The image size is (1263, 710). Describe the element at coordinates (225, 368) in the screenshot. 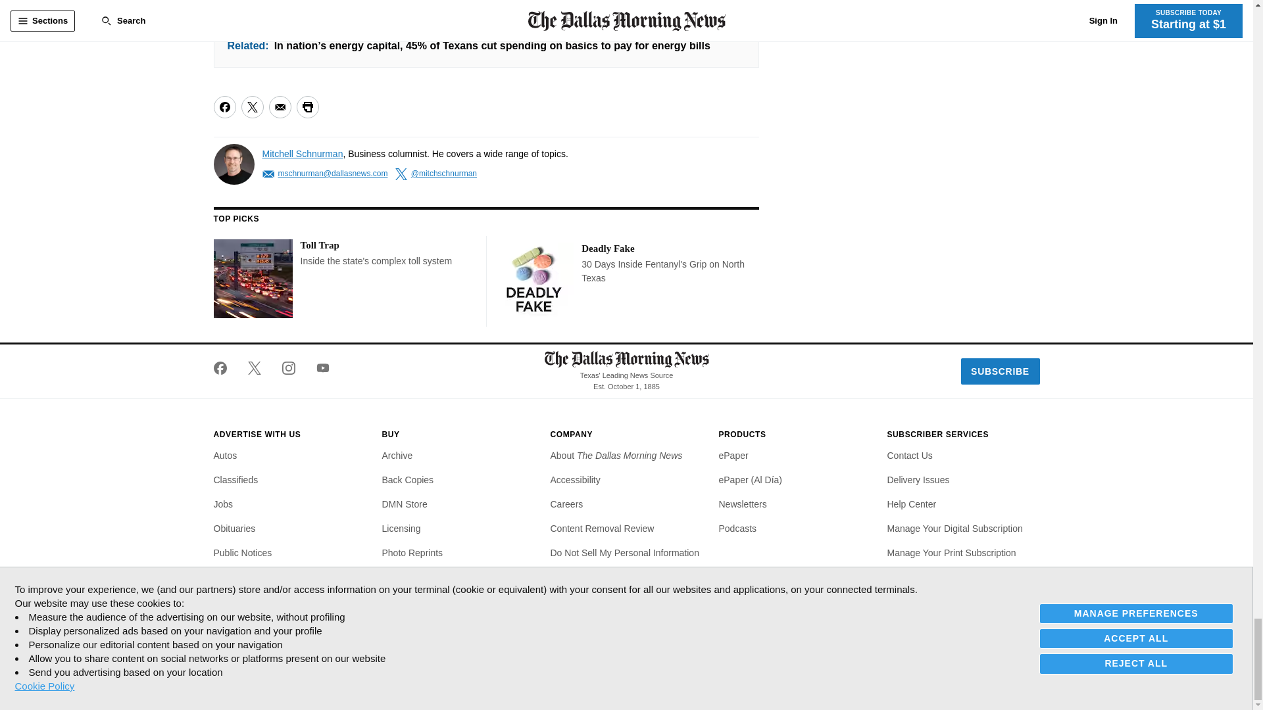

I see `The Dallas Morning News on Facebook` at that location.